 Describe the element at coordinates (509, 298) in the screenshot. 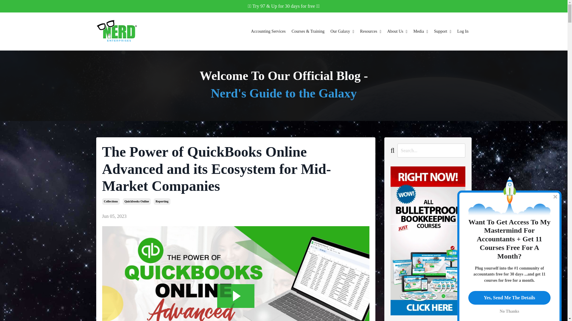

I see `Yes, Send Me The Details` at that location.